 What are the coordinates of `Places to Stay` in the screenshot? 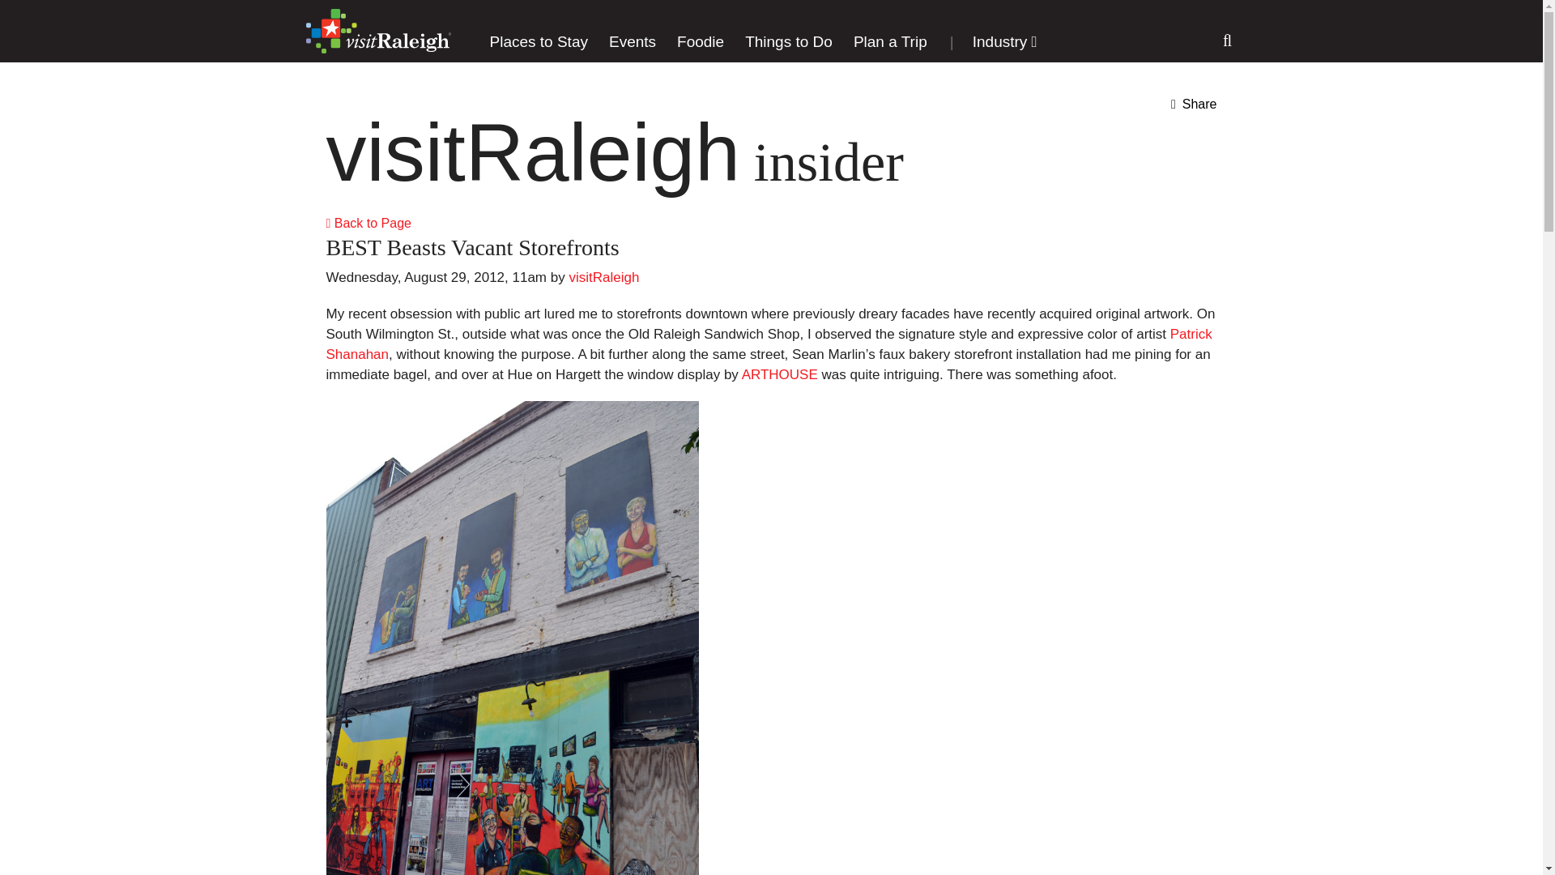 It's located at (539, 42).